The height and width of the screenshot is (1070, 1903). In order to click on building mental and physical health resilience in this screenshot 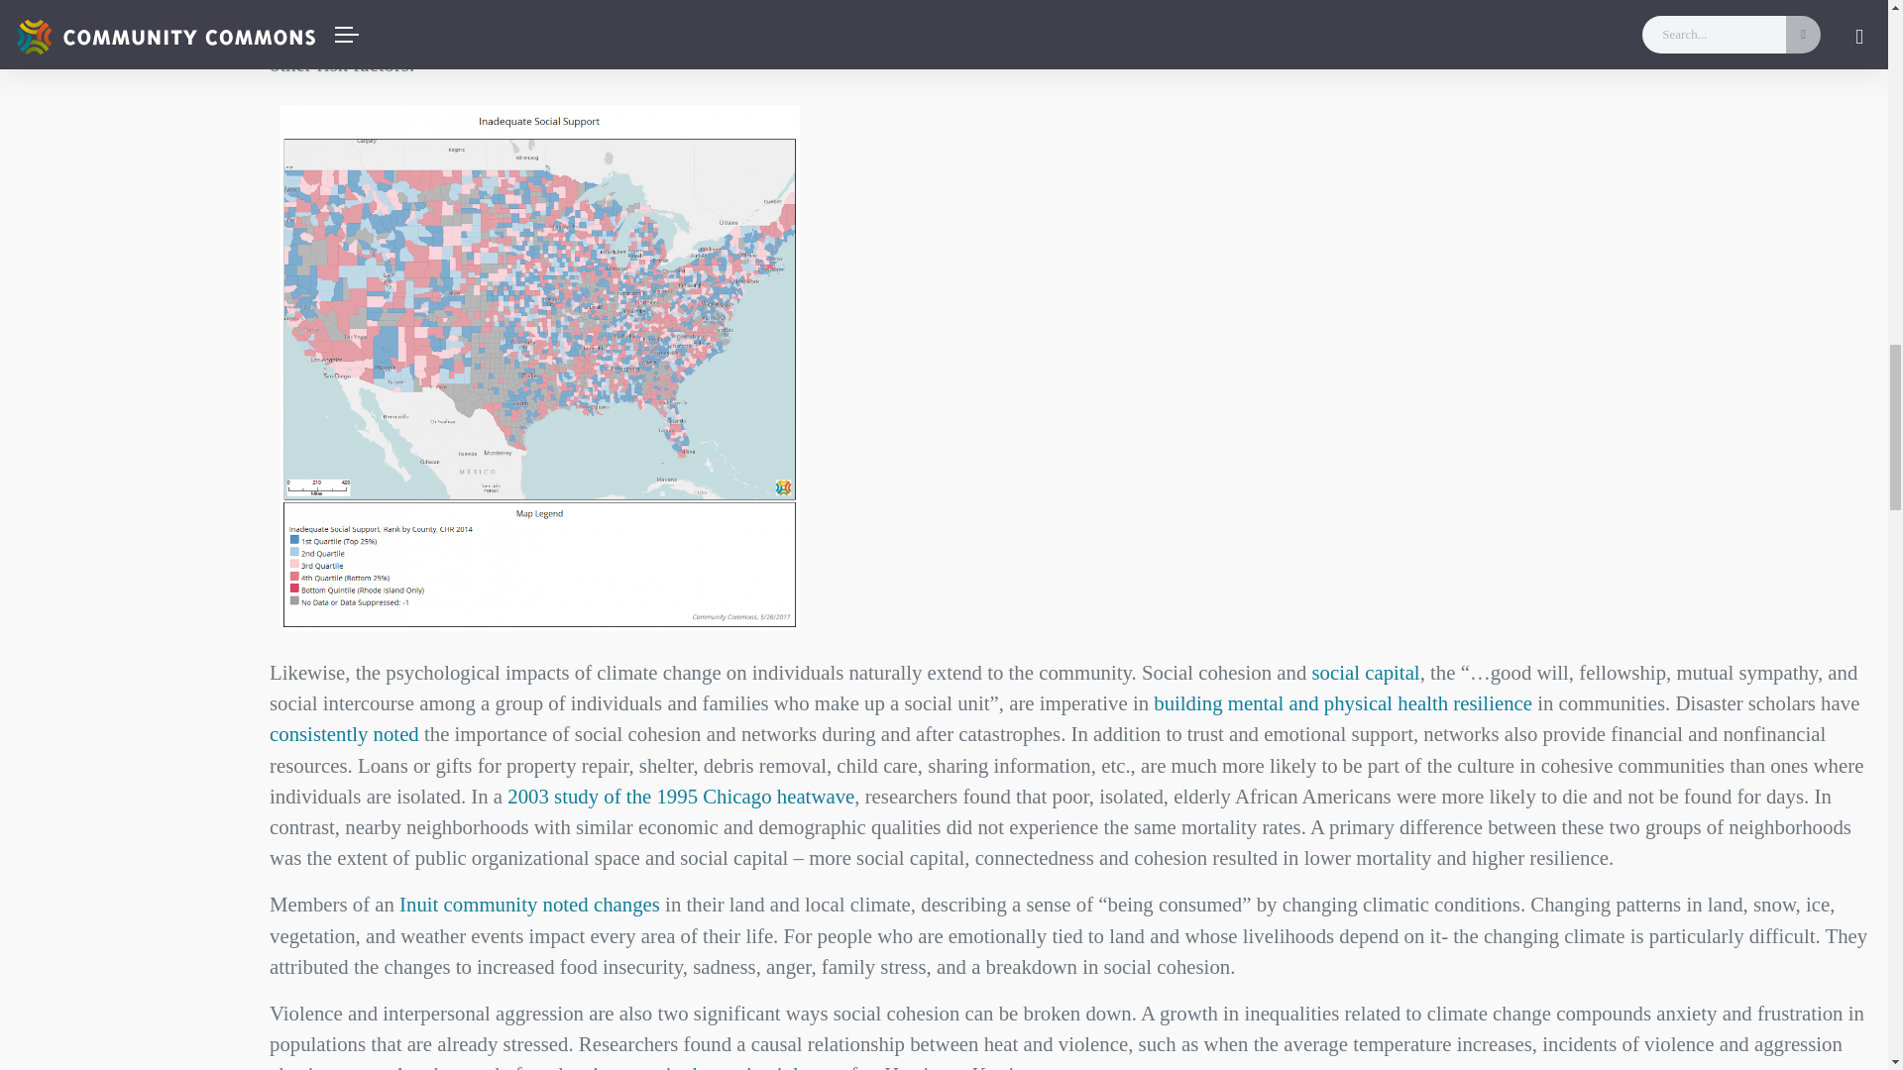, I will do `click(1342, 702)`.